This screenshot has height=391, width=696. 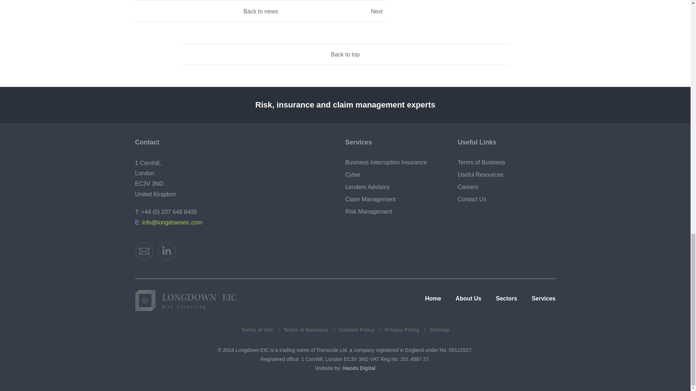 I want to click on Useful Resources, so click(x=506, y=175).